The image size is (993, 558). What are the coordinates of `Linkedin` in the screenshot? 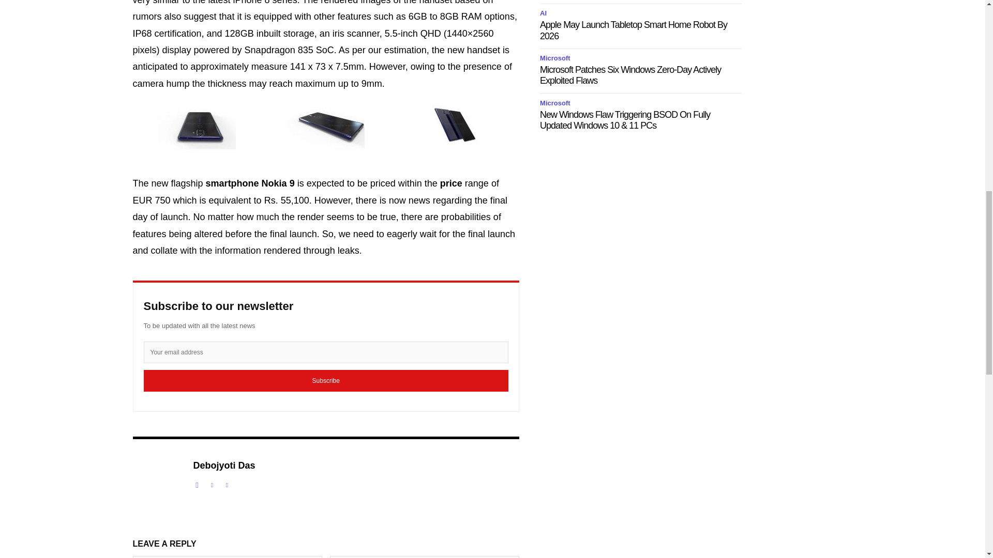 It's located at (211, 483).